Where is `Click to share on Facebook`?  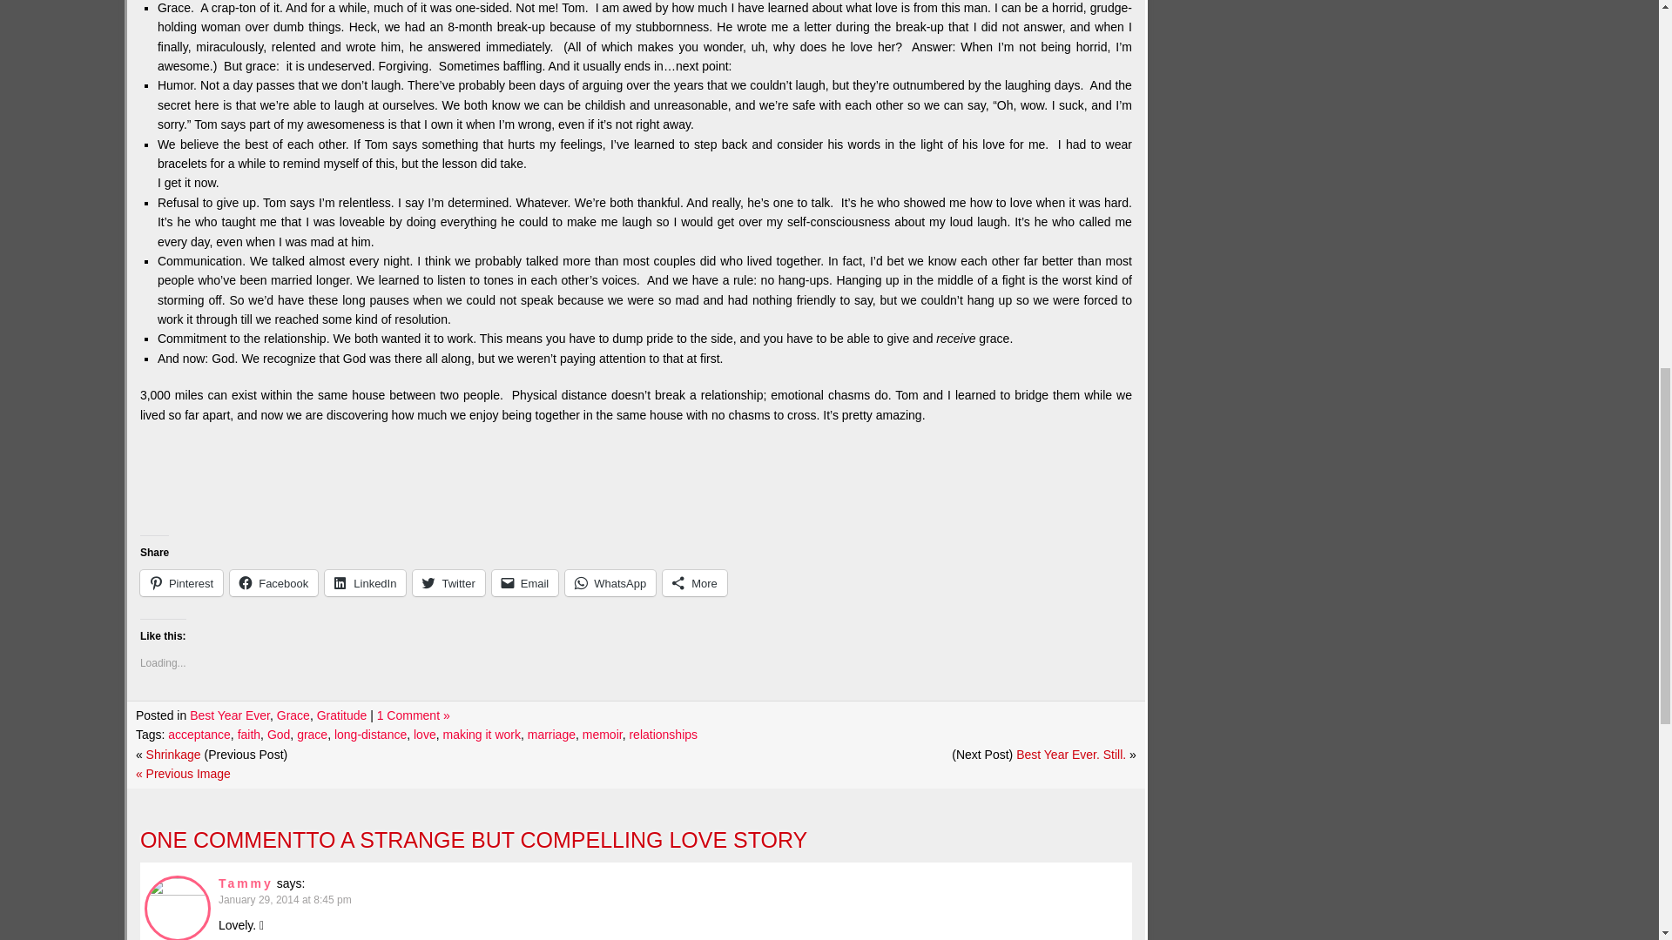 Click to share on Facebook is located at coordinates (273, 582).